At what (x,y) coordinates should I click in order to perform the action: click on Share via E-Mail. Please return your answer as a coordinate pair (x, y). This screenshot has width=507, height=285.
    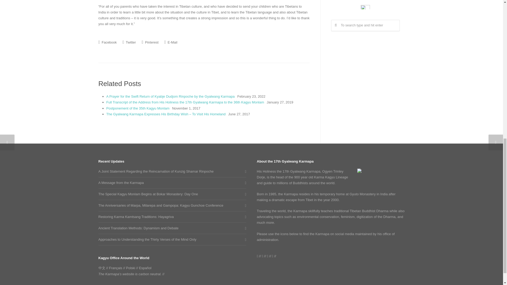
    Looking at the image, I should click on (171, 42).